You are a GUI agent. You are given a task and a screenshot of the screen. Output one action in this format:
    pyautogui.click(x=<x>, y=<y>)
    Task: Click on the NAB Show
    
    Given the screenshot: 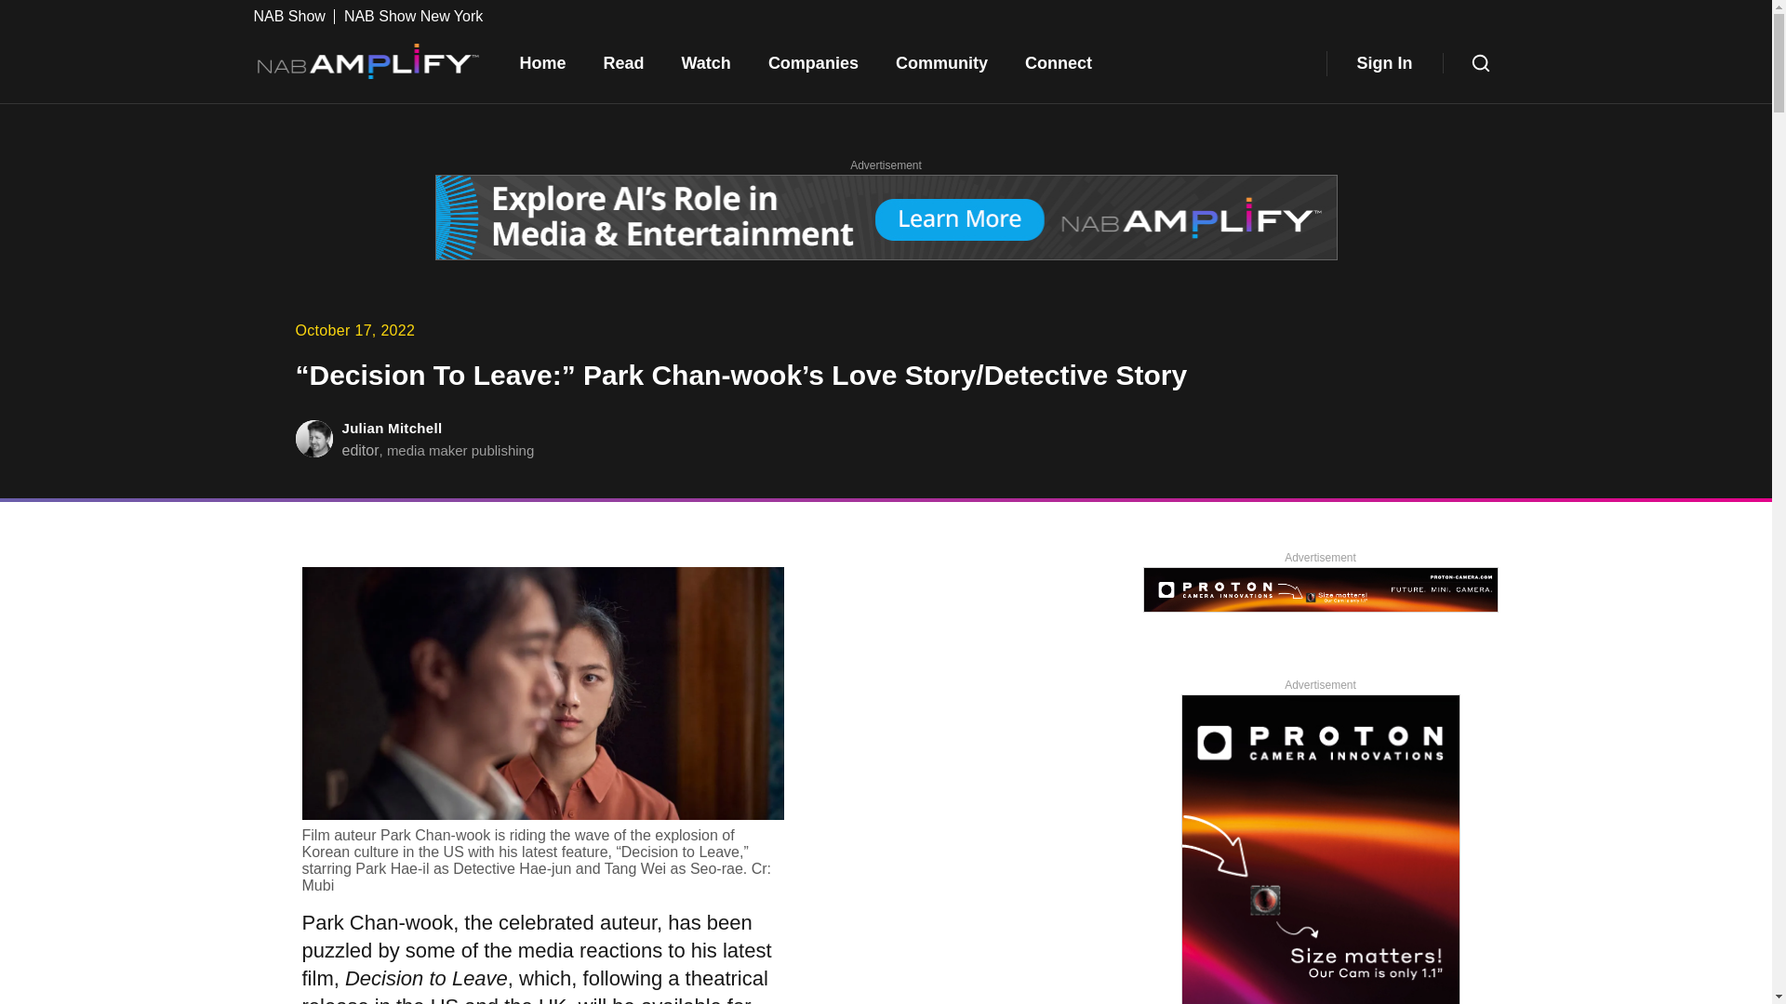 What is the action you would take?
    pyautogui.click(x=294, y=16)
    